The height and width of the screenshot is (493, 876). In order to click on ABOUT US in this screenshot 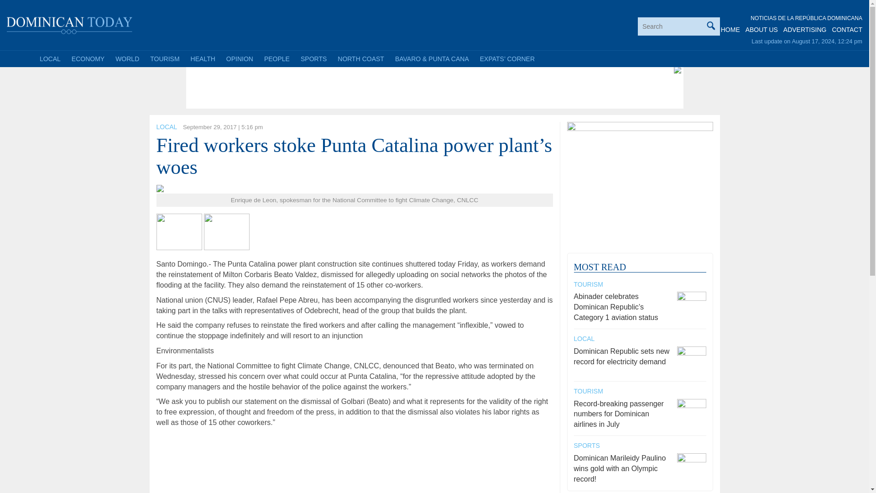, I will do `click(761, 30)`.